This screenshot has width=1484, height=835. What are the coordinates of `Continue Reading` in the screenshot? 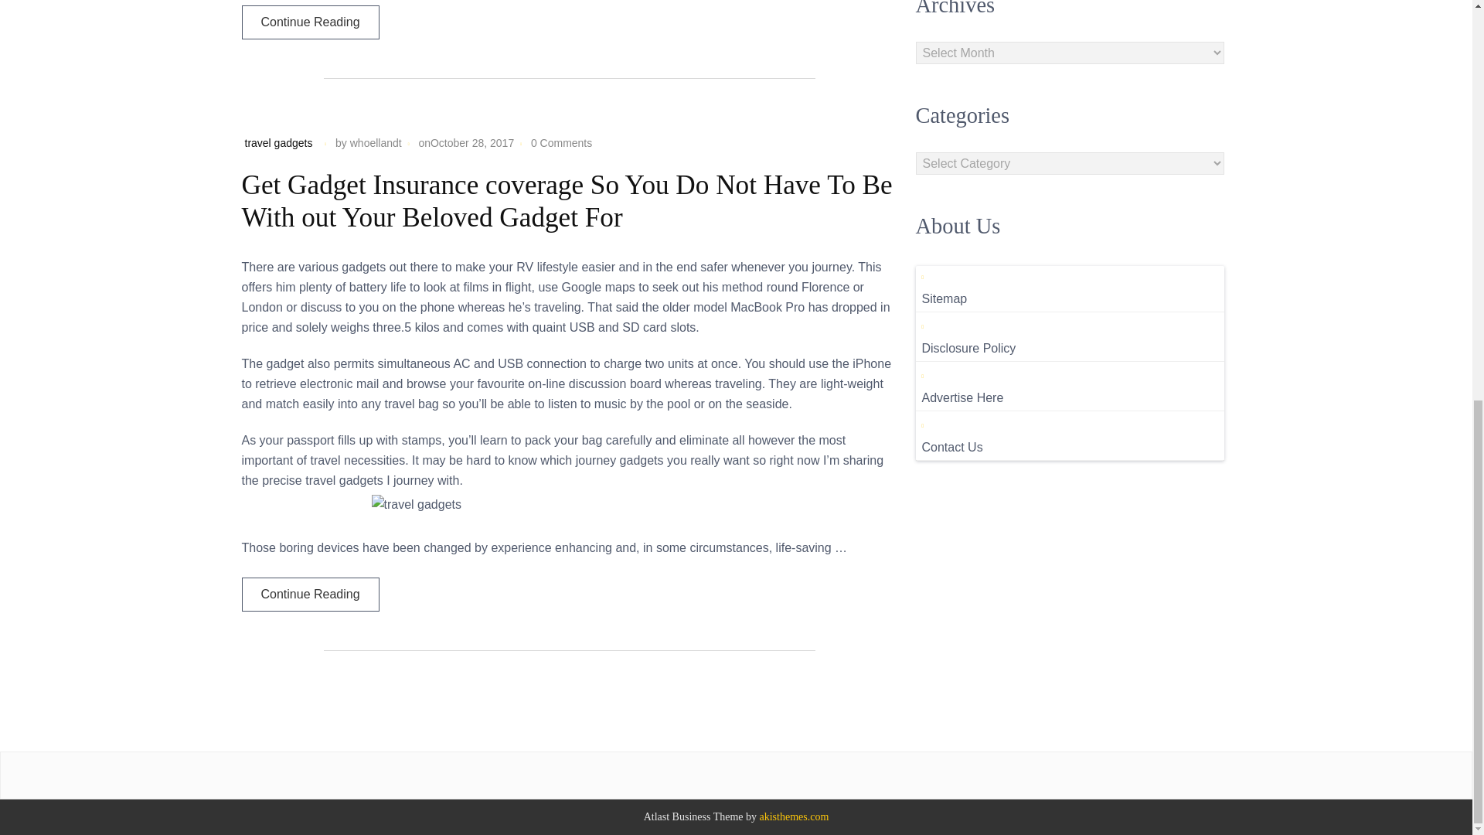 It's located at (309, 22).